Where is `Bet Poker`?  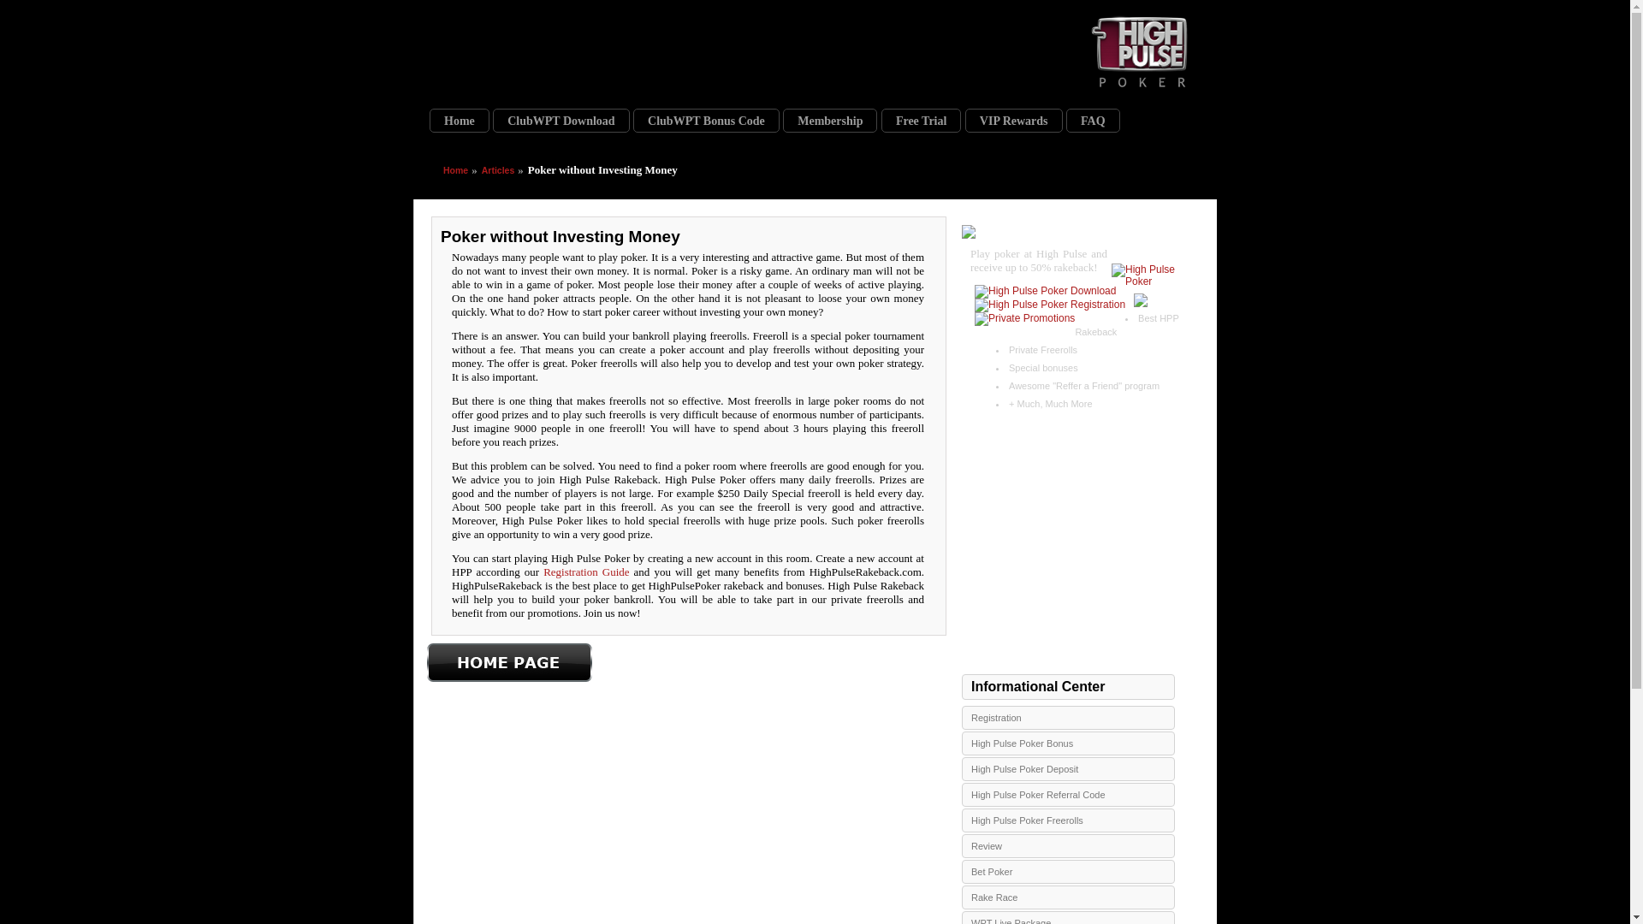
Bet Poker is located at coordinates (1068, 871).